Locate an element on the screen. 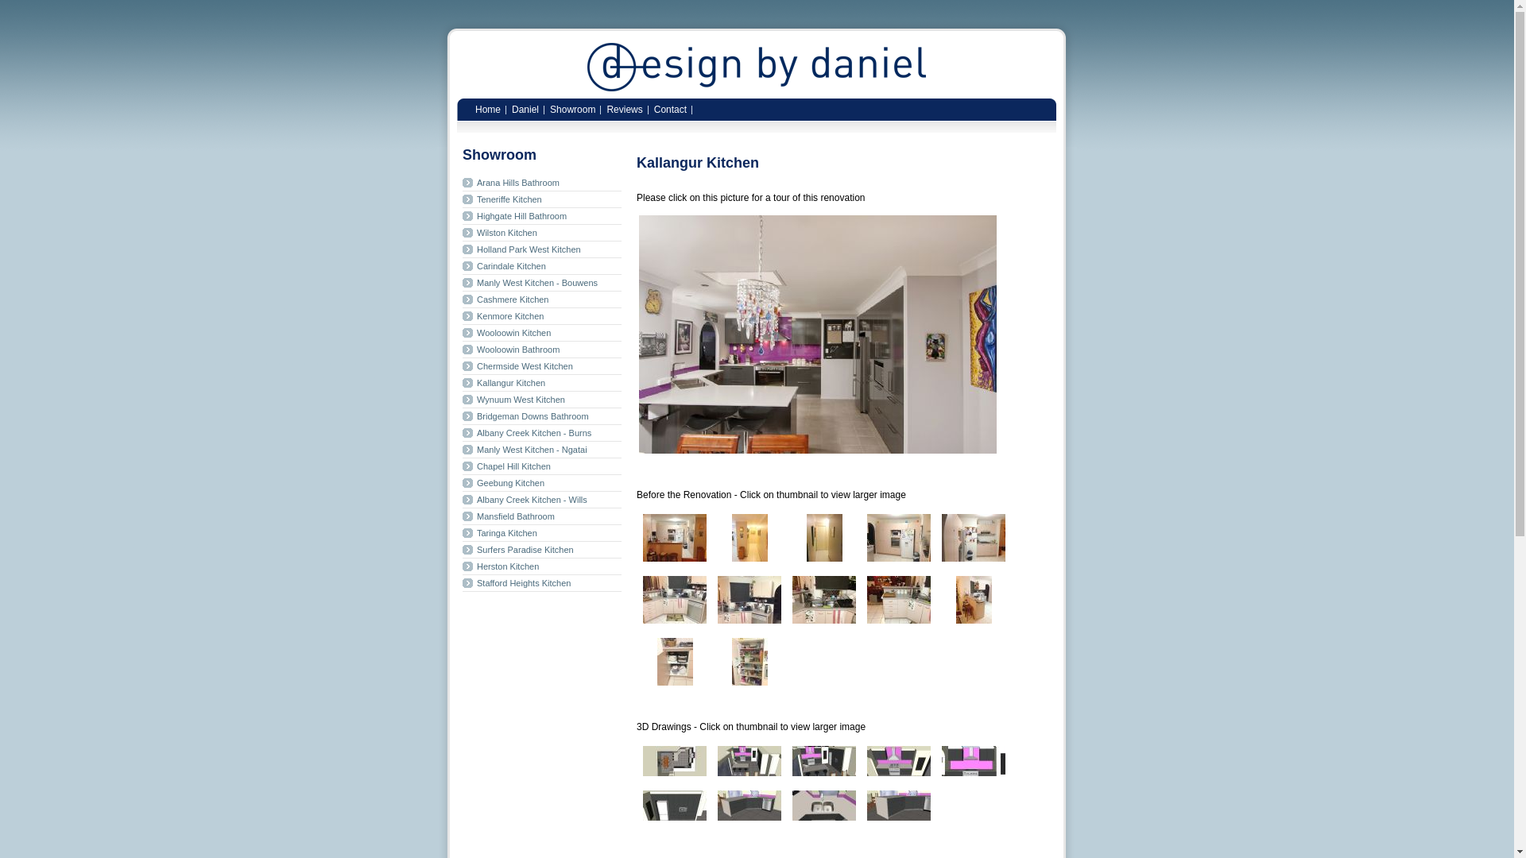 The image size is (1526, 858). Cashmere Kitchen is located at coordinates (542, 300).